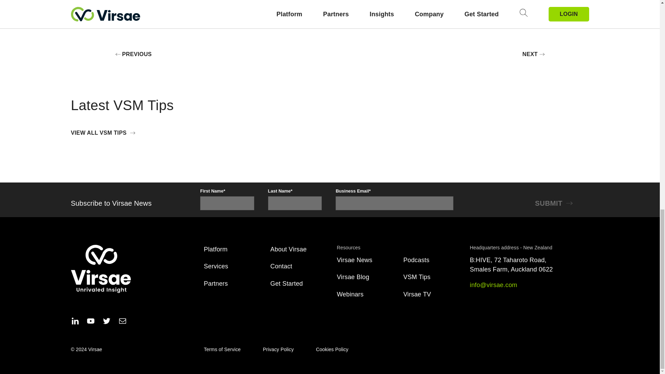 The width and height of the screenshot is (665, 374). I want to click on Privacy Policy, so click(278, 349).